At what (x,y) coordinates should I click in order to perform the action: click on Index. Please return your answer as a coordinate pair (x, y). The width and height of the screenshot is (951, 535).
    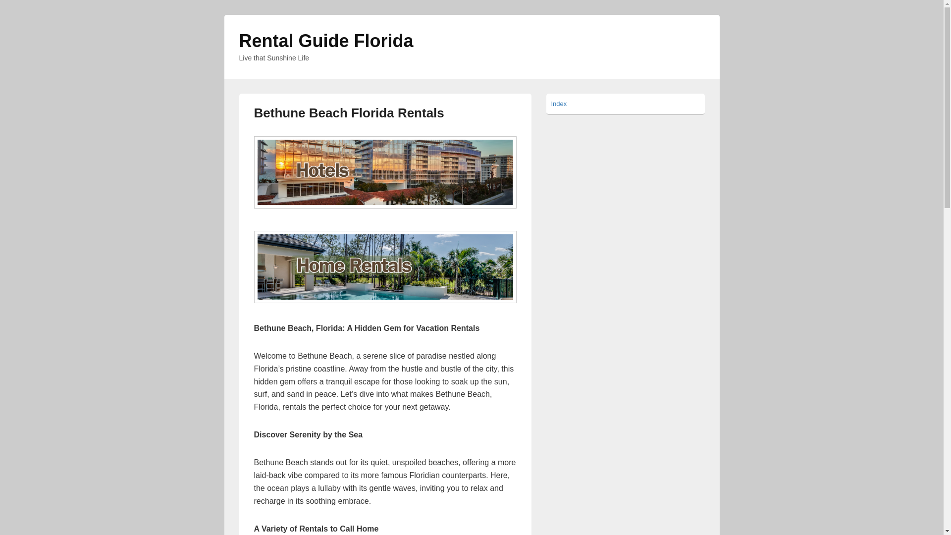
    Looking at the image, I should click on (559, 104).